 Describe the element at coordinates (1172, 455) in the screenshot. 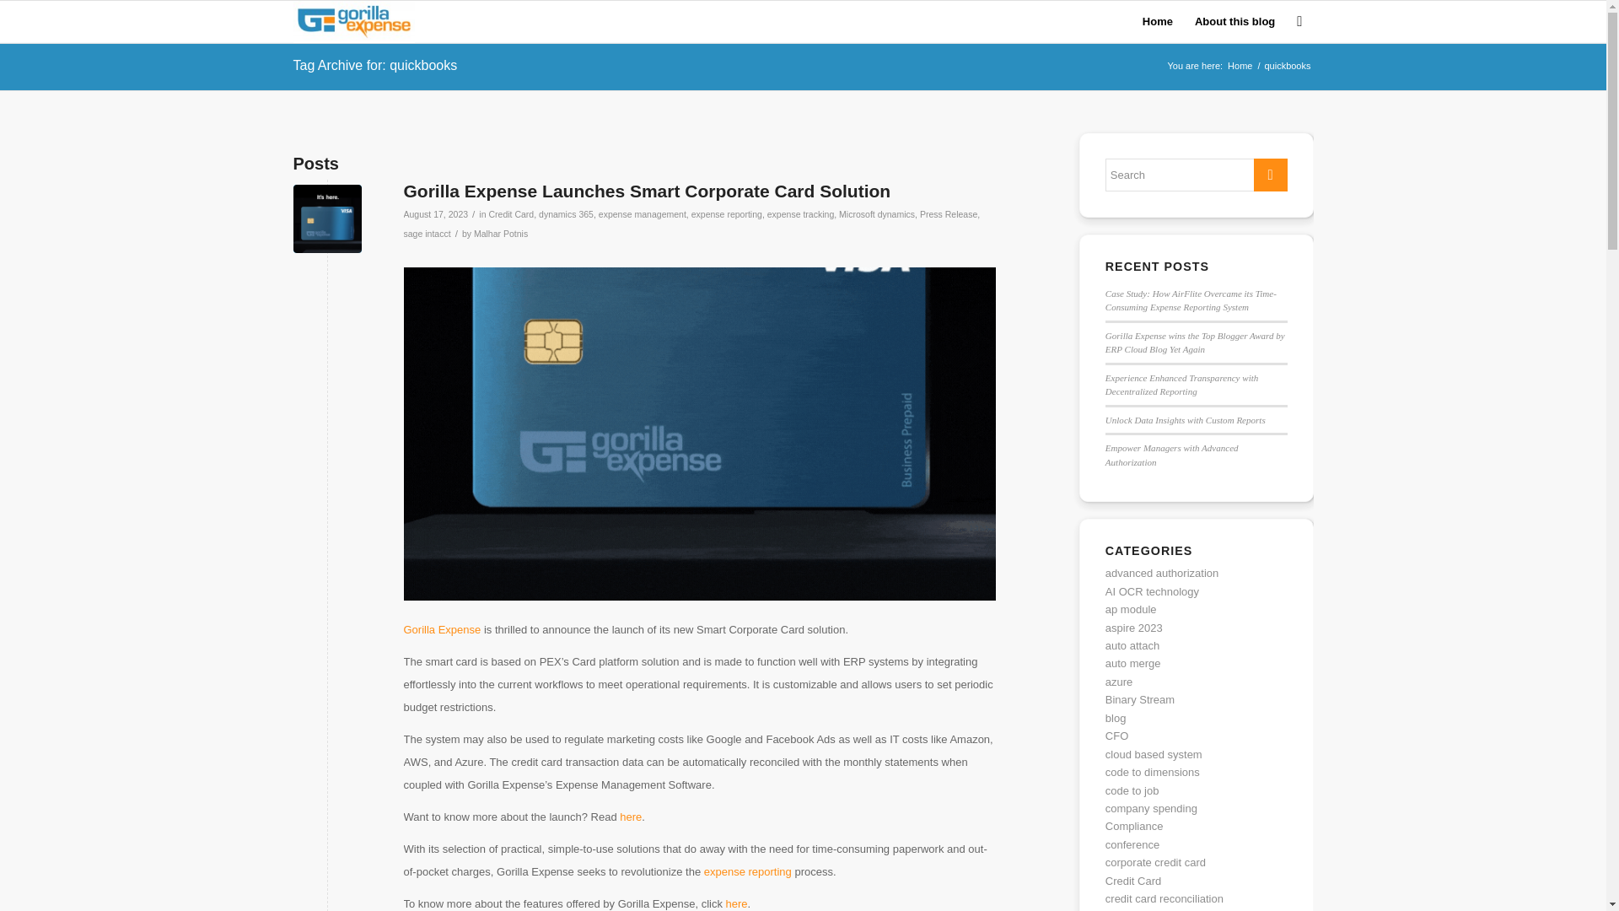

I see `Empower Managers with Advanced Authorization` at that location.